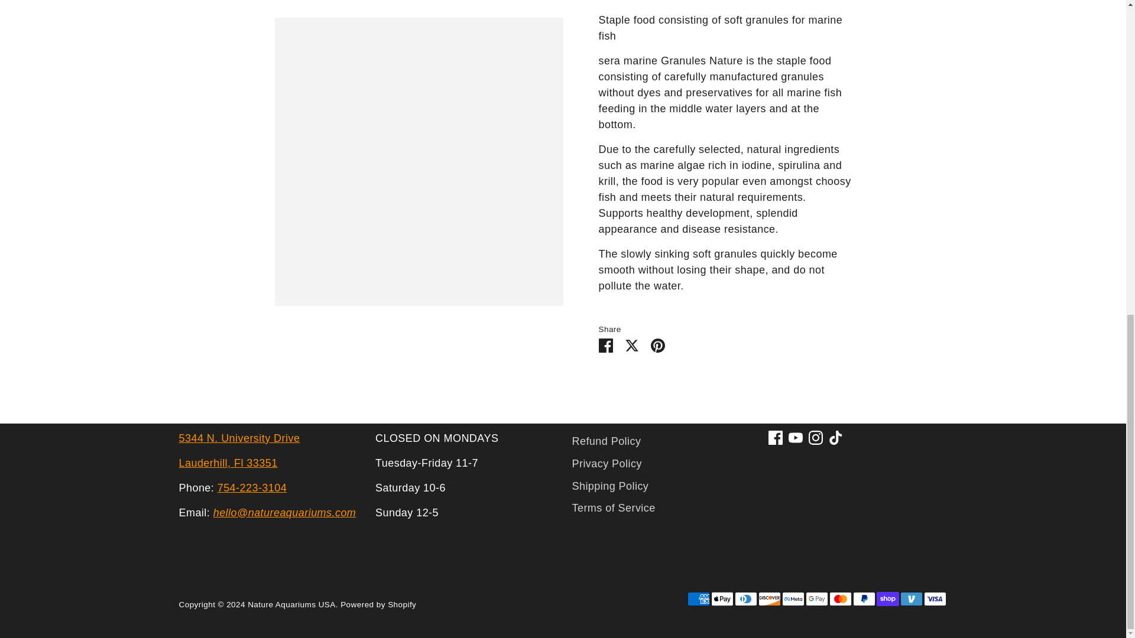  I want to click on Apple Pay, so click(721, 599).